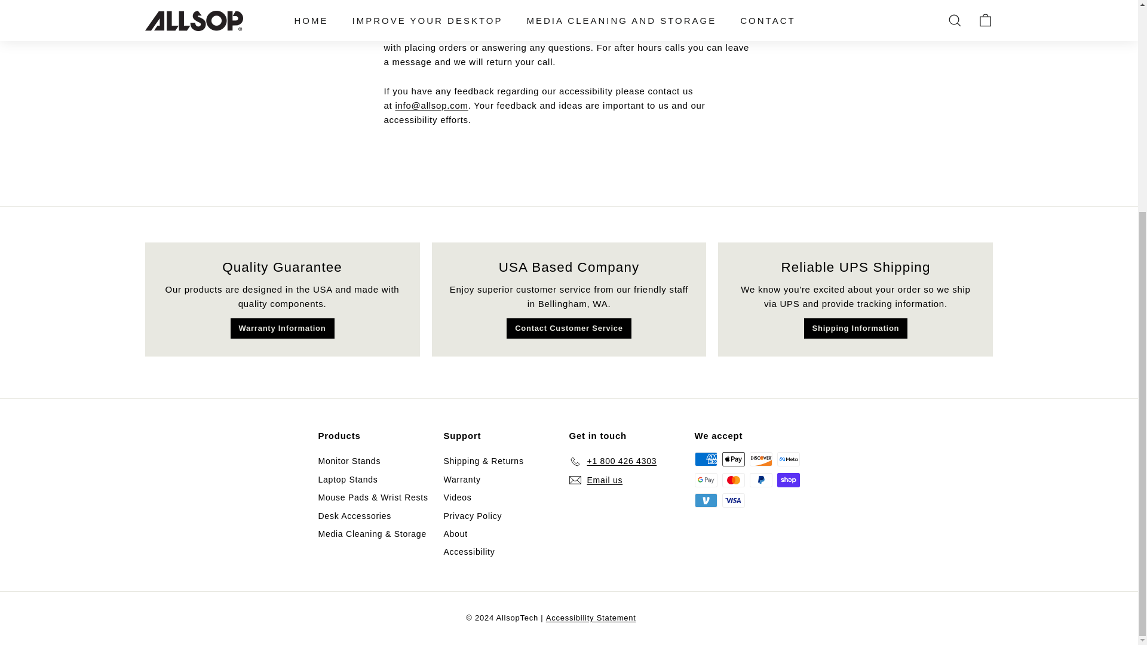  What do you see at coordinates (354, 516) in the screenshot?
I see `Desk Accessories` at bounding box center [354, 516].